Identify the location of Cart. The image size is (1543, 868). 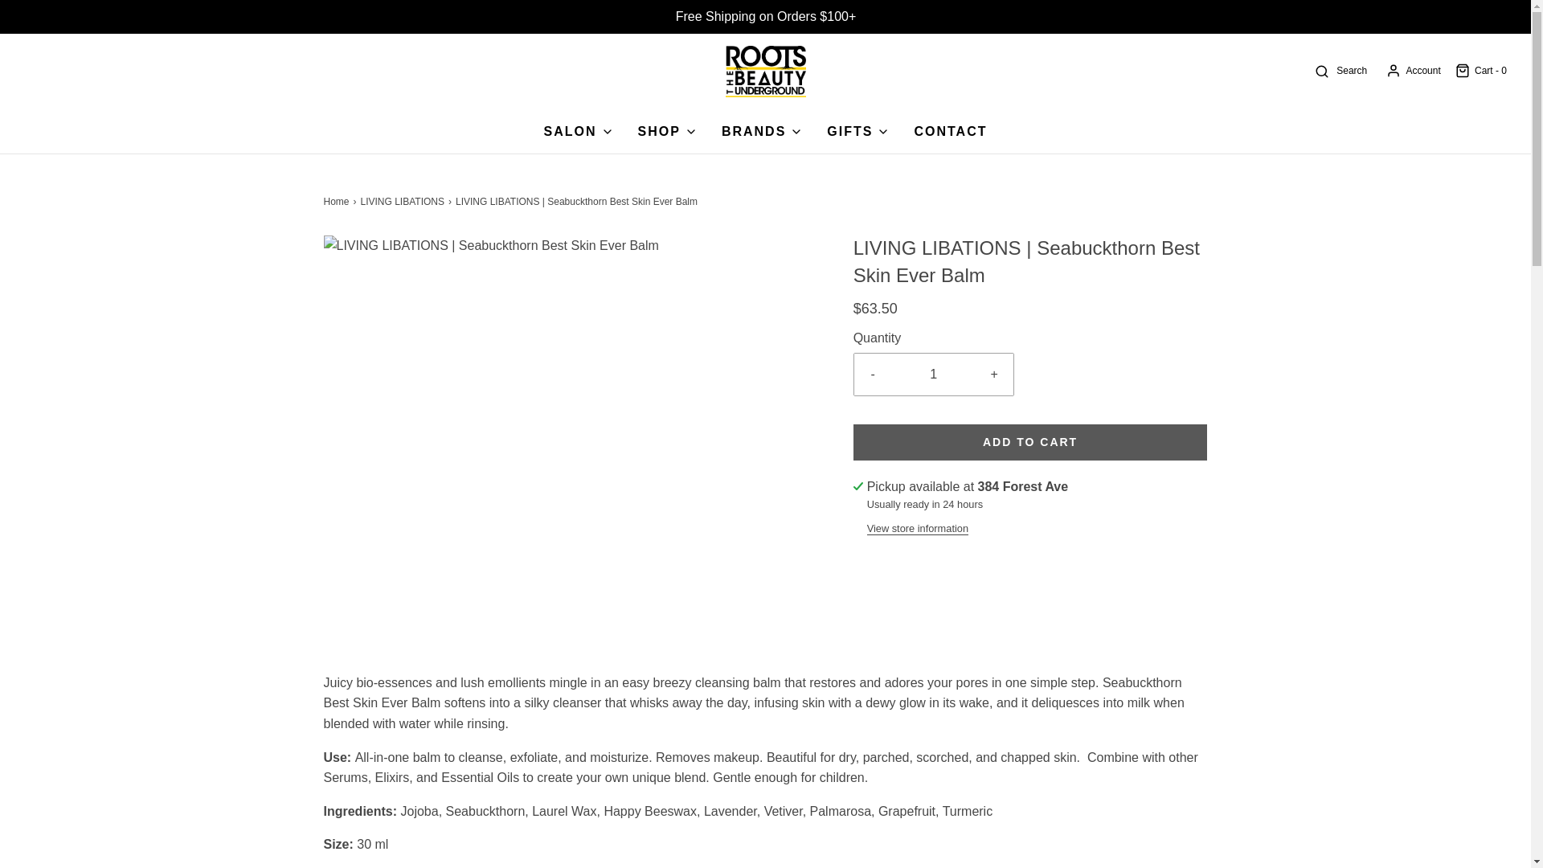
(1480, 71).